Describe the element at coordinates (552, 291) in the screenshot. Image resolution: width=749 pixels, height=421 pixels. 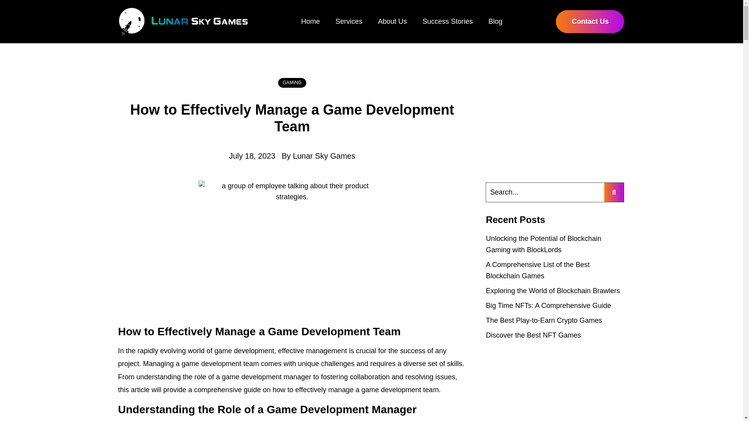
I see `Exploring the World of Blockchain Brawlers` at that location.